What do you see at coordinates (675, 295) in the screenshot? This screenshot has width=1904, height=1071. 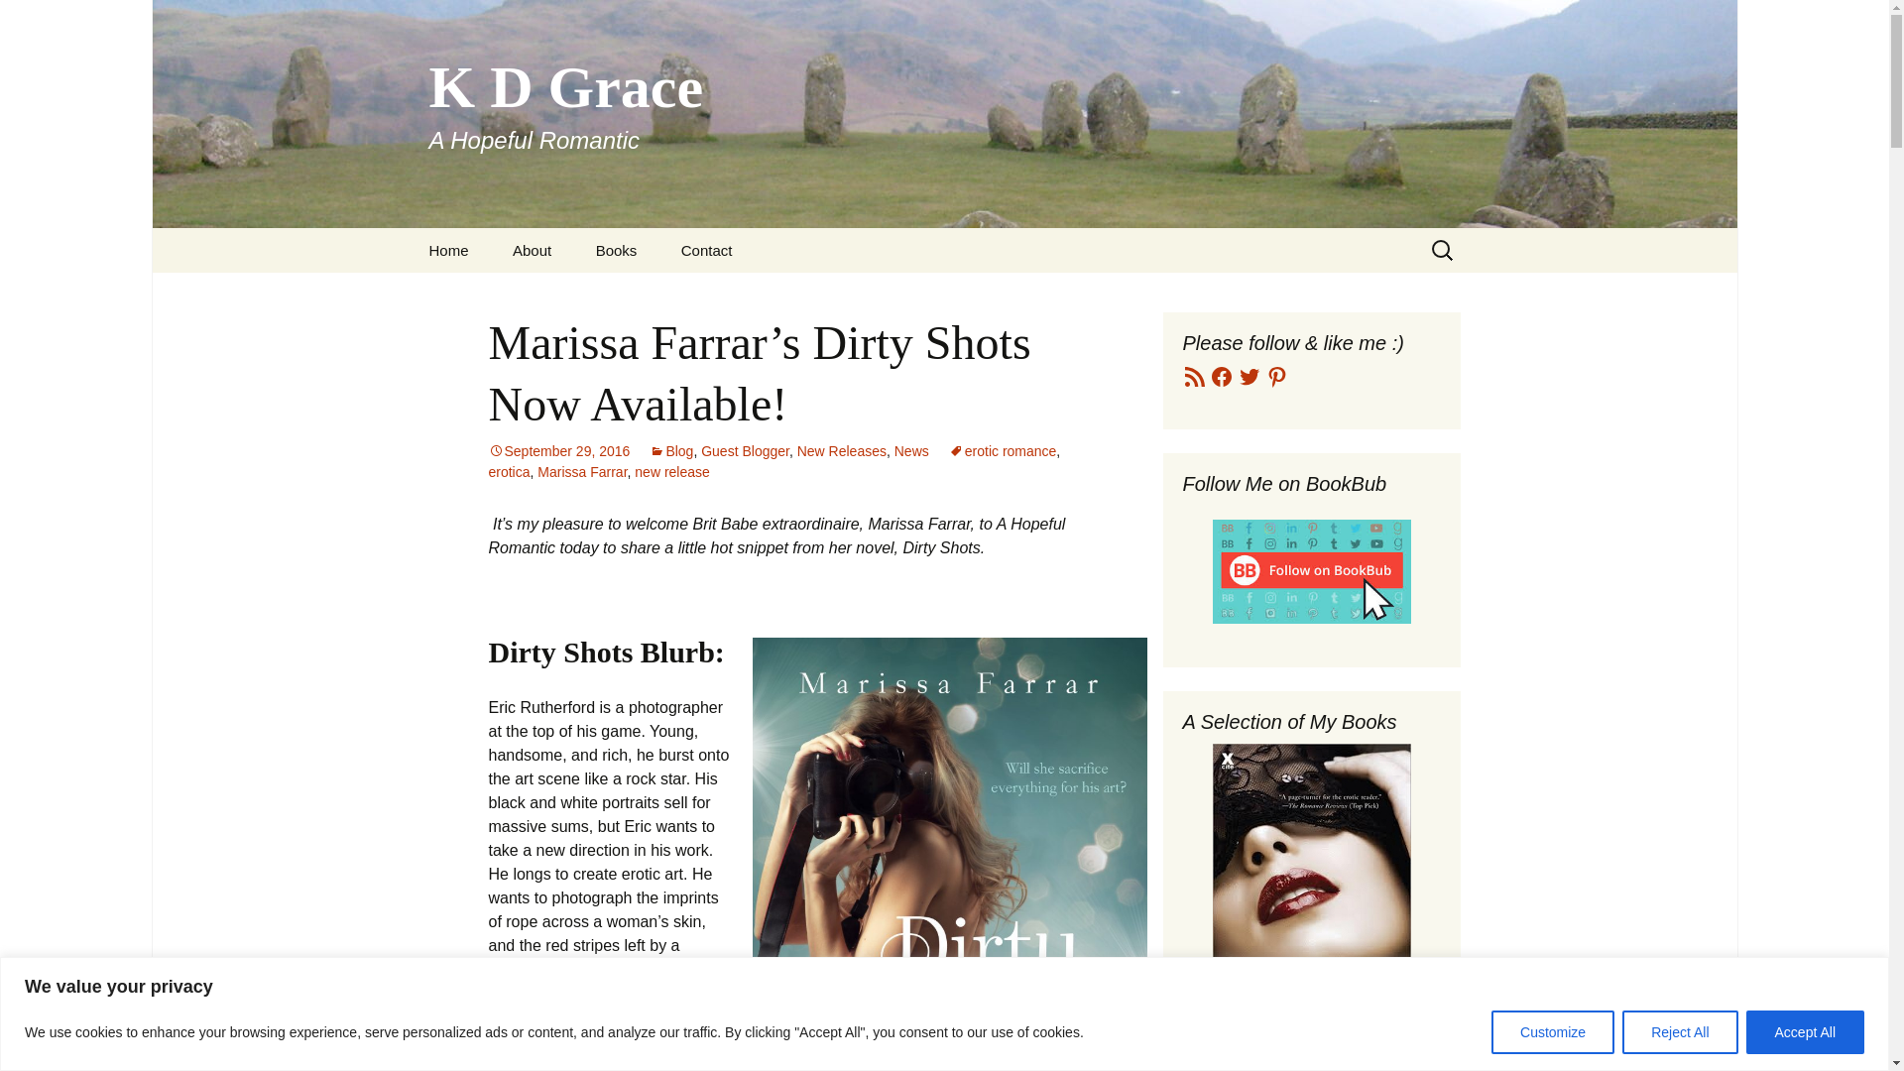 I see `K D Grace` at bounding box center [675, 295].